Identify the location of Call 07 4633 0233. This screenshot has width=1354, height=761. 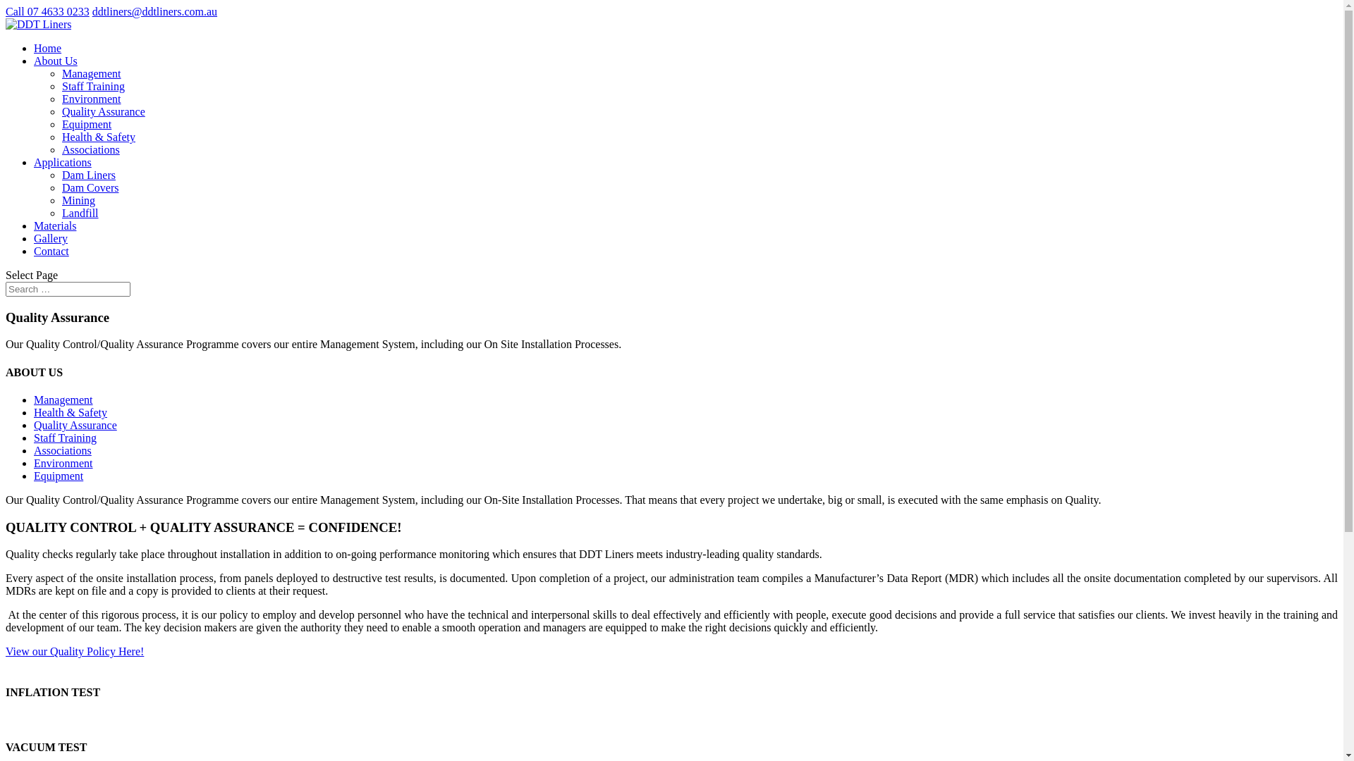
(48, 11).